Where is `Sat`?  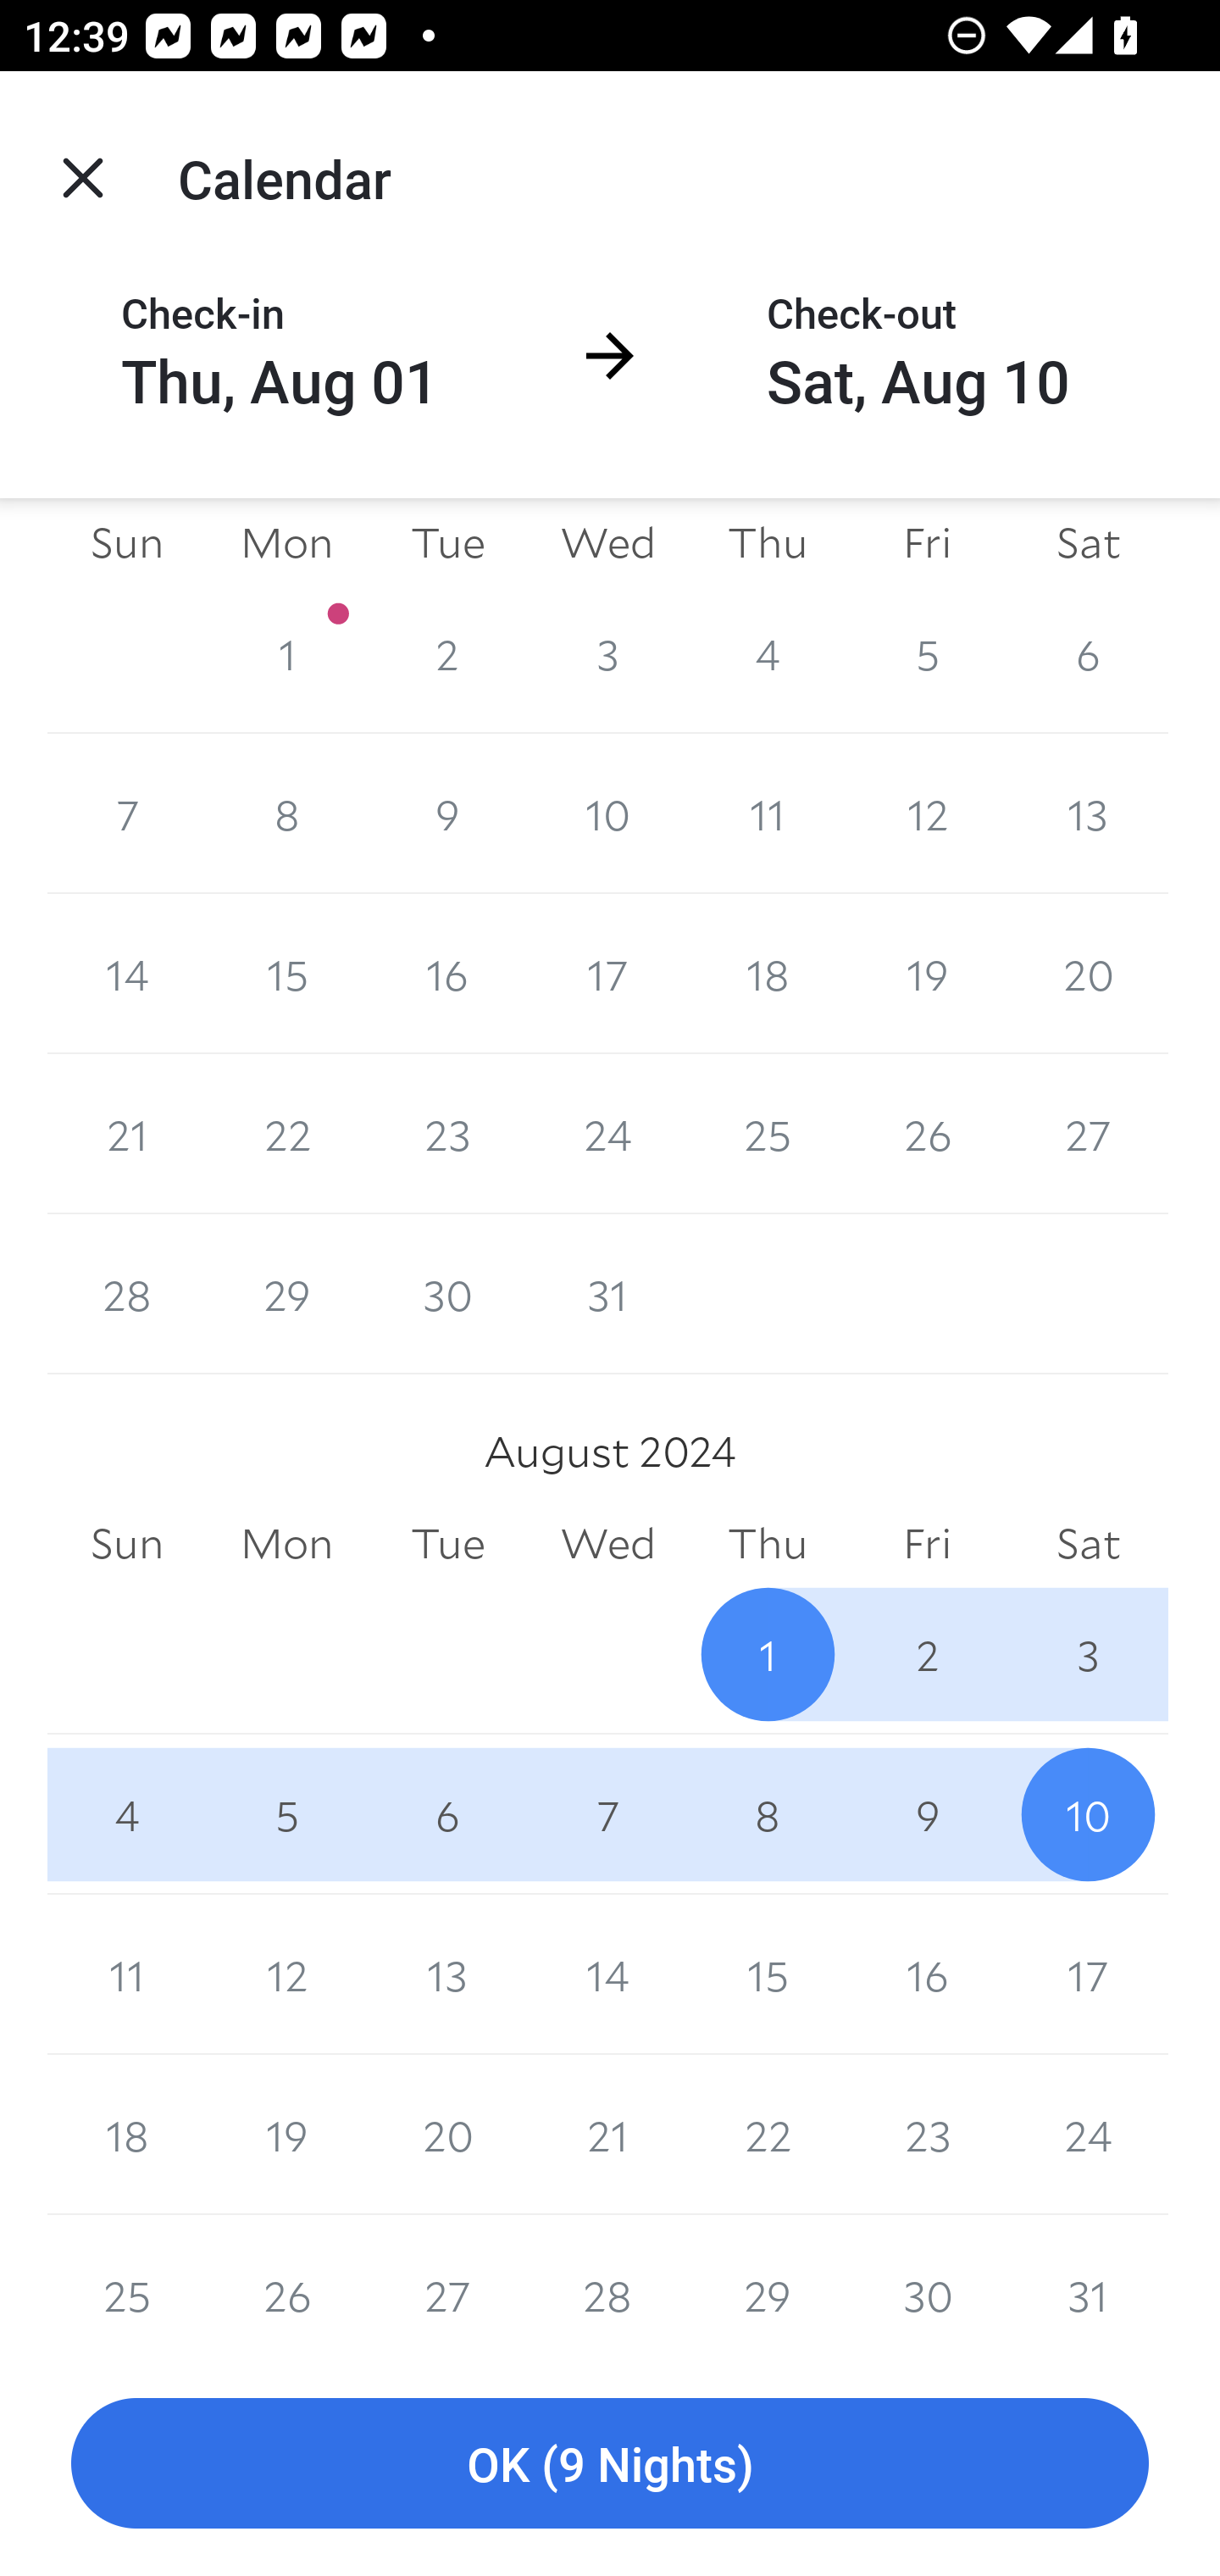 Sat is located at coordinates (1088, 1544).